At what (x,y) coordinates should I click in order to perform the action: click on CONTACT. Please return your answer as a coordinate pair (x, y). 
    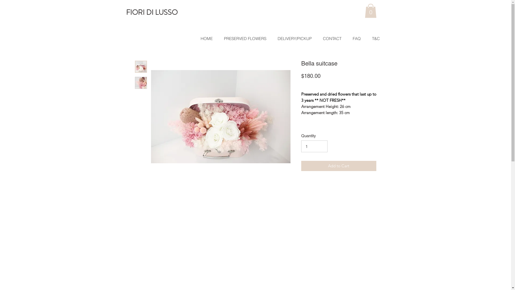
    Looking at the image, I should click on (296, 34).